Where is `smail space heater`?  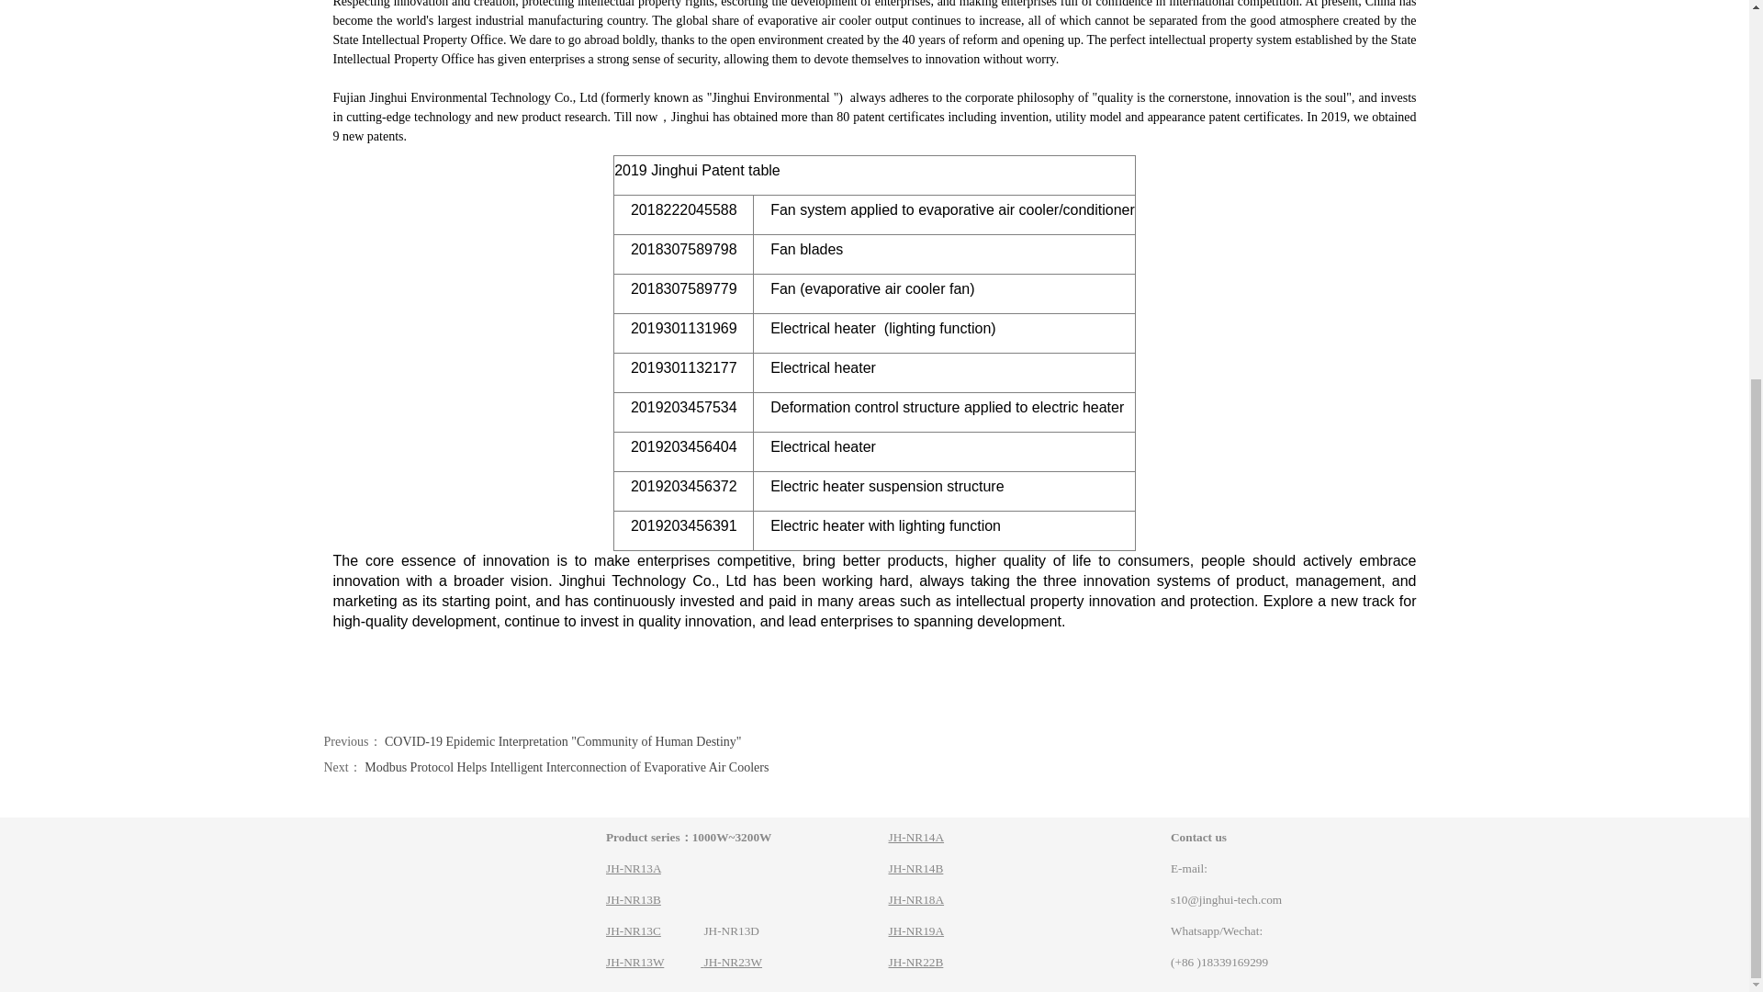 smail space heater is located at coordinates (916, 900).